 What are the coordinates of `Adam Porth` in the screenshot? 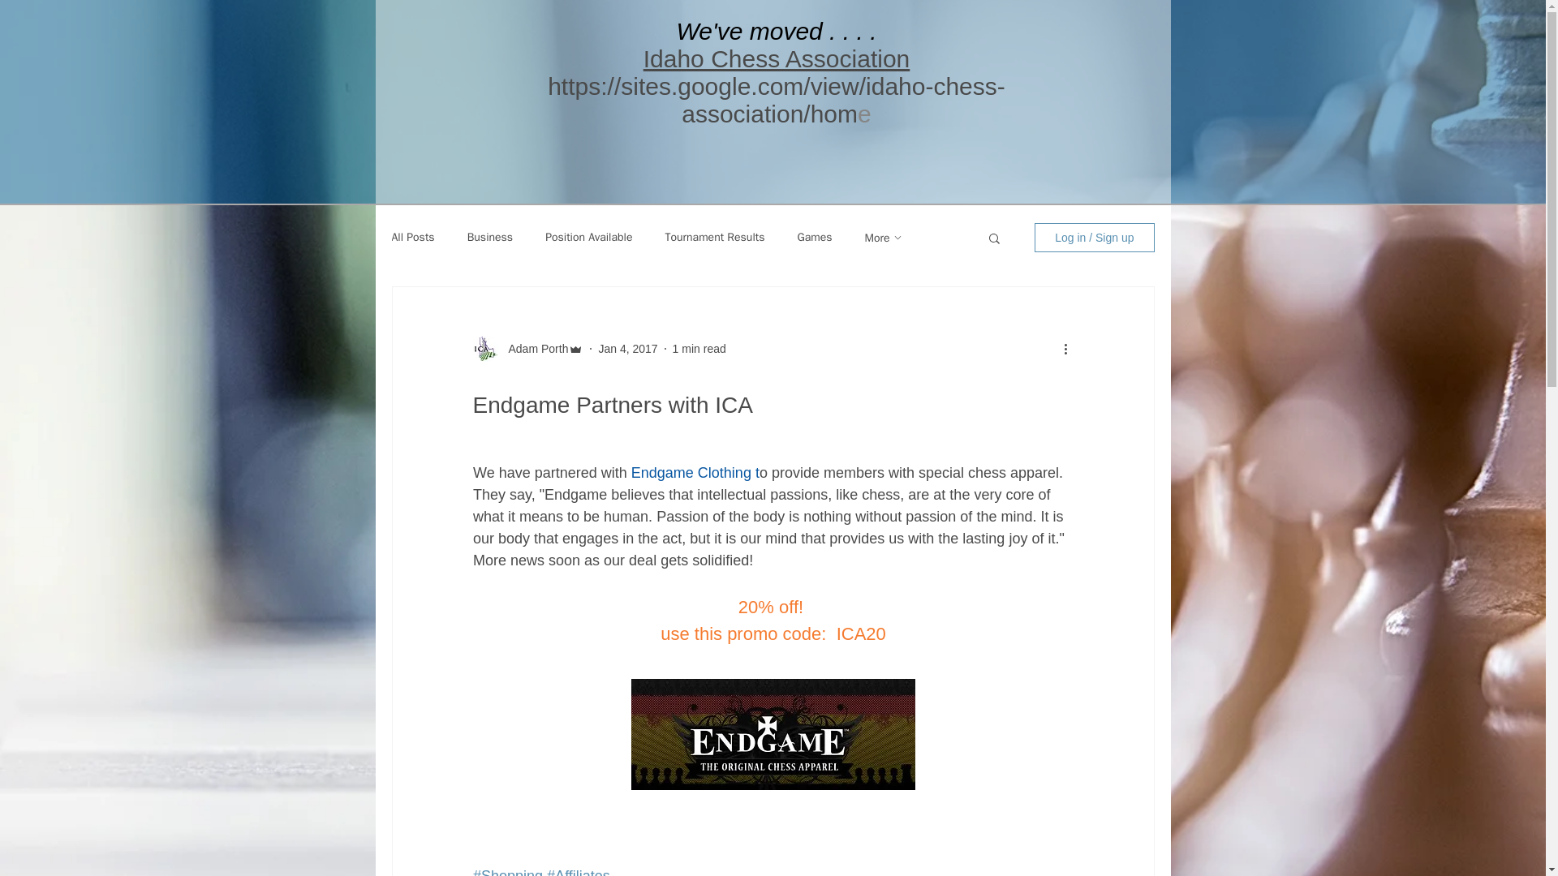 It's located at (533, 349).